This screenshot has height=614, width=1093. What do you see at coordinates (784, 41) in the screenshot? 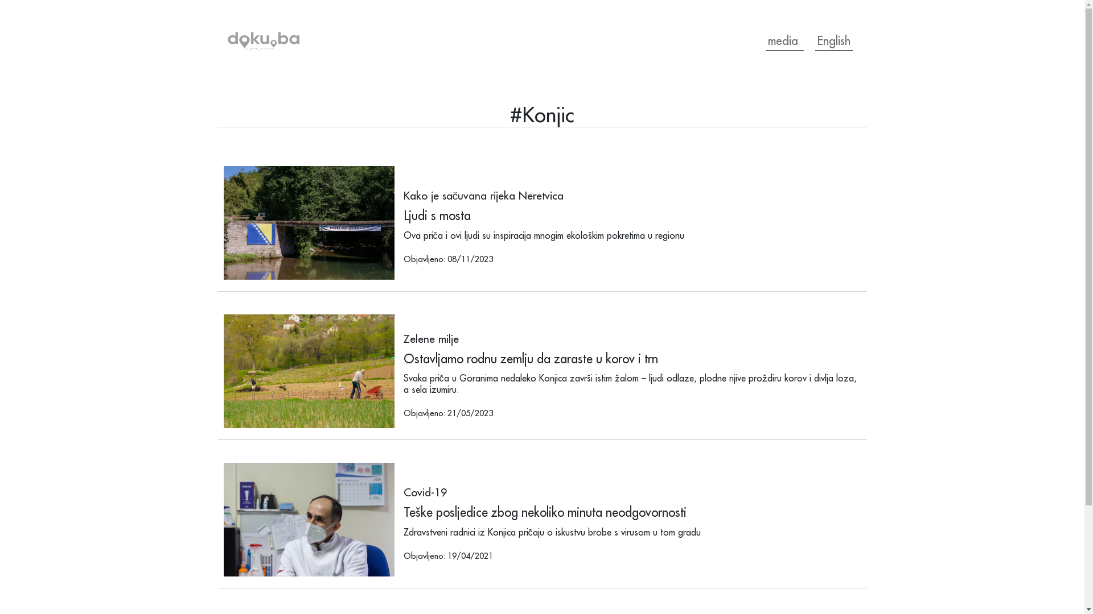
I see `media` at bounding box center [784, 41].